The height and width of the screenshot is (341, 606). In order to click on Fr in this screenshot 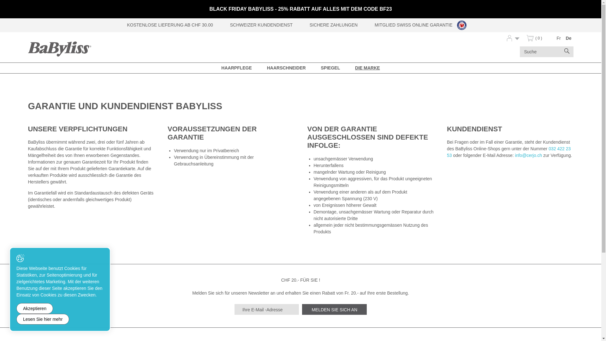, I will do `click(559, 39)`.